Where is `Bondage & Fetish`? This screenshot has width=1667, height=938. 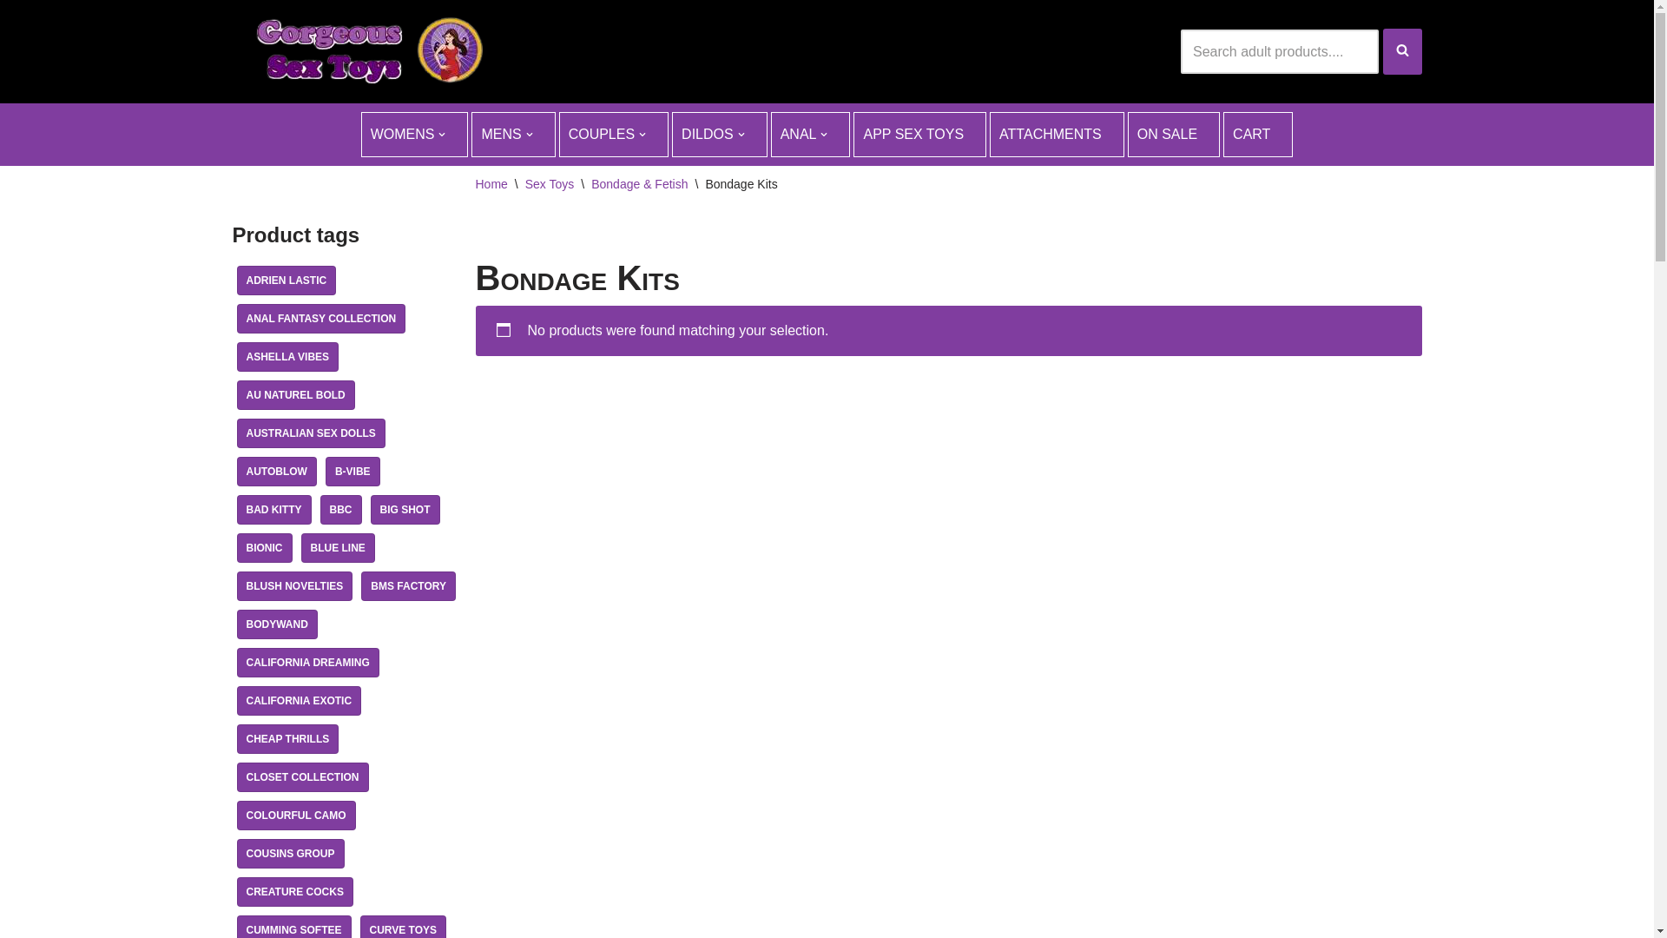 Bondage & Fetish is located at coordinates (639, 184).